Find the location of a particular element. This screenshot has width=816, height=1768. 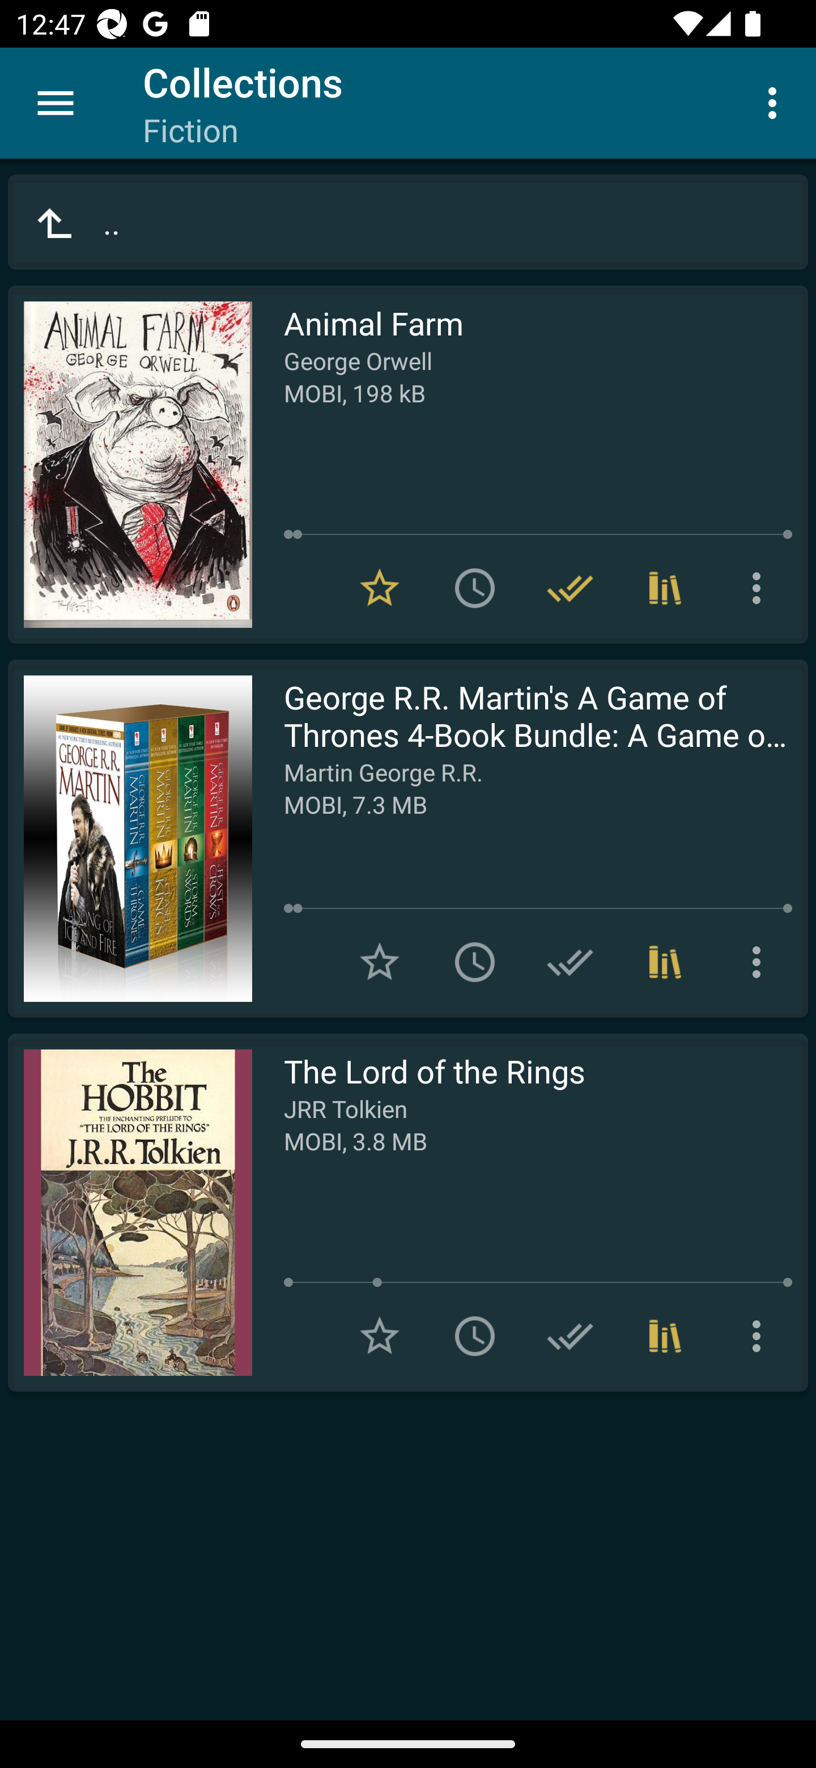

More options is located at coordinates (760, 1336).